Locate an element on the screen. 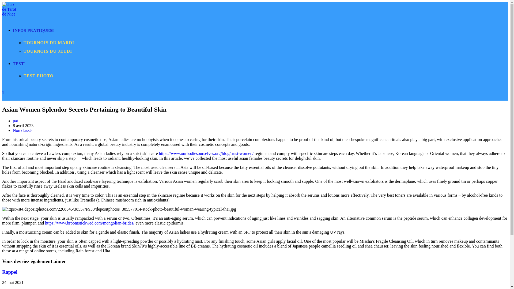  pat is located at coordinates (16, 121).